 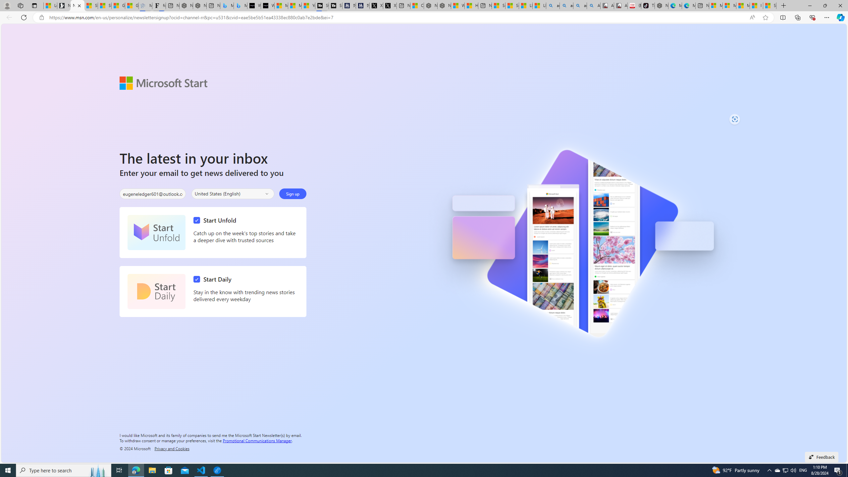 What do you see at coordinates (821, 457) in the screenshot?
I see `Feedback` at bounding box center [821, 457].